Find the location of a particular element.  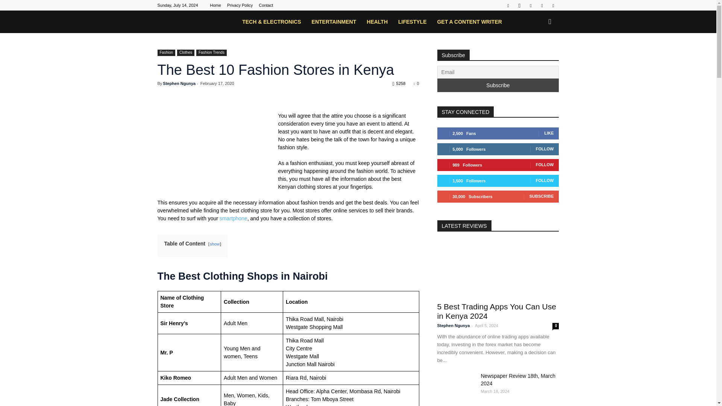

Youtube is located at coordinates (553, 5).